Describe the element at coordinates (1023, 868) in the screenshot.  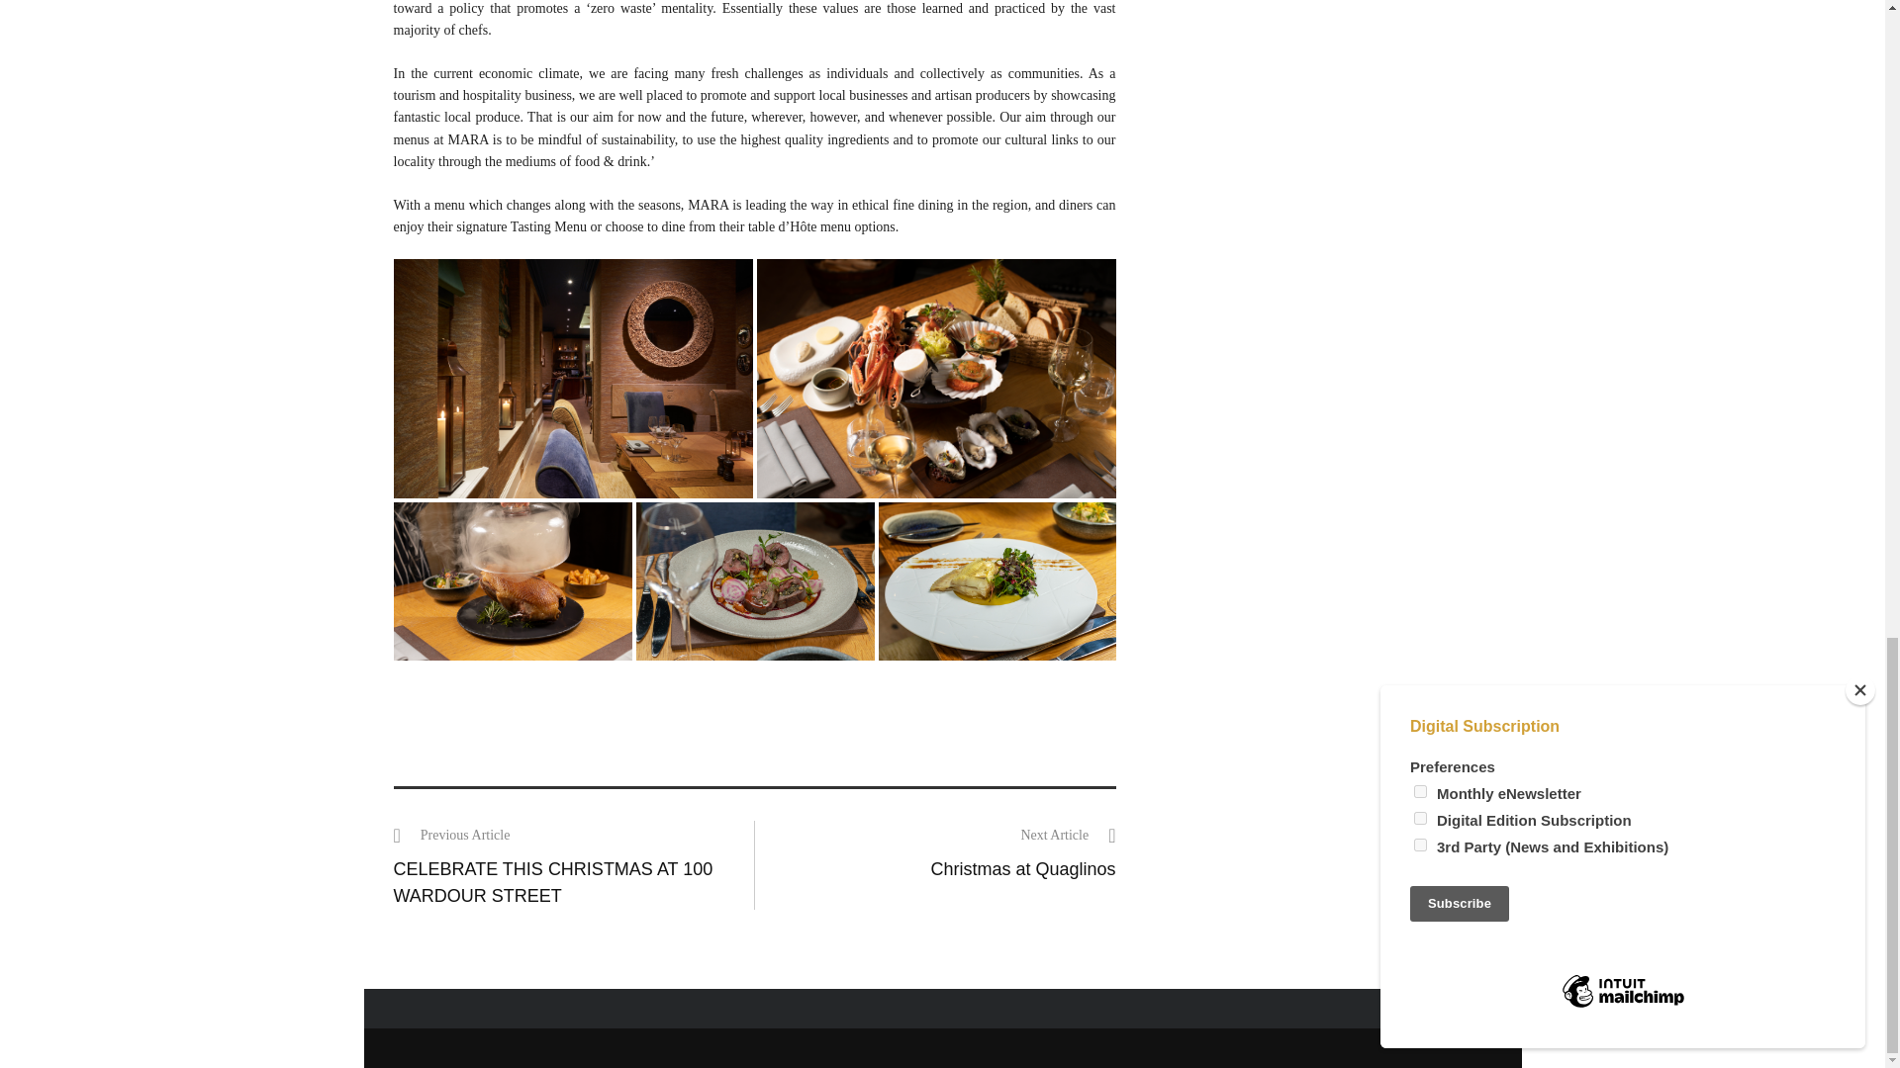
I see `Christmas at Quaglinos` at that location.